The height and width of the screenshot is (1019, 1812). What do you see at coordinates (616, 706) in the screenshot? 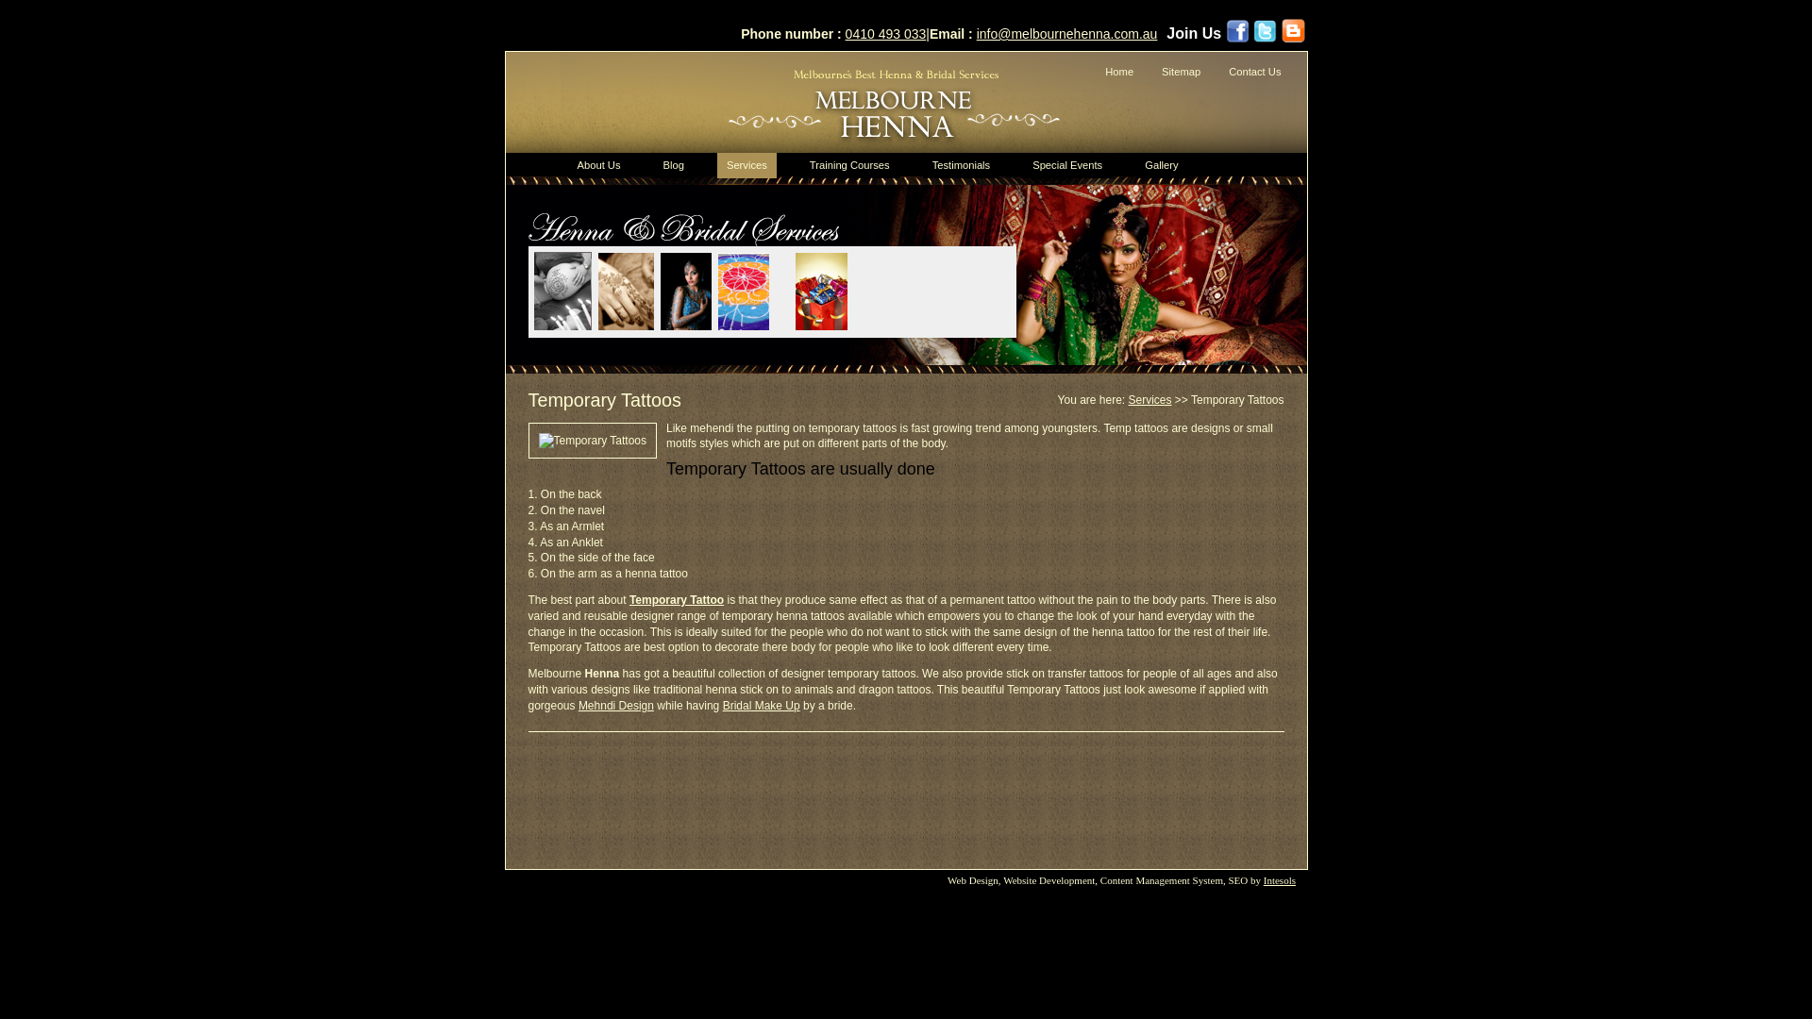
I see `Mehndi Design` at bounding box center [616, 706].